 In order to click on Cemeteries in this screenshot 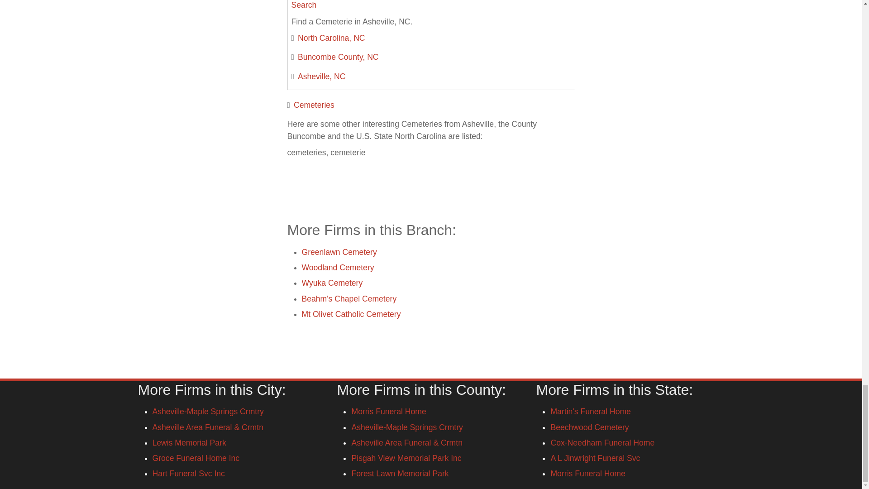, I will do `click(314, 105)`.